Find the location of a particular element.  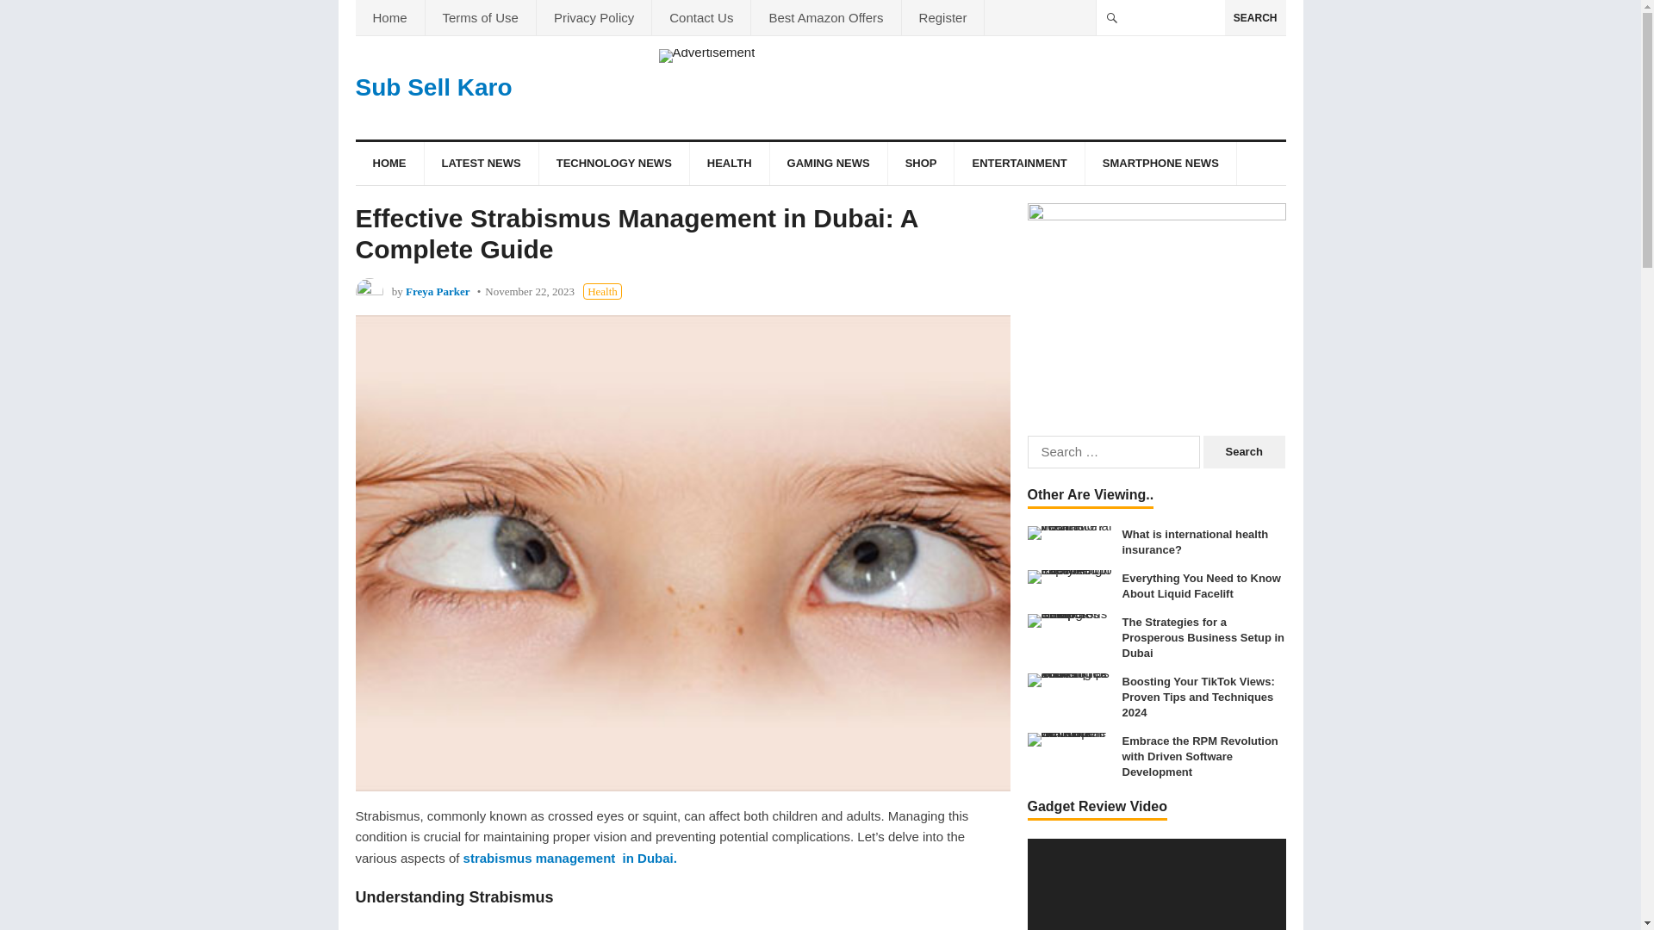

strabismus management  in Dubai. is located at coordinates (569, 858).